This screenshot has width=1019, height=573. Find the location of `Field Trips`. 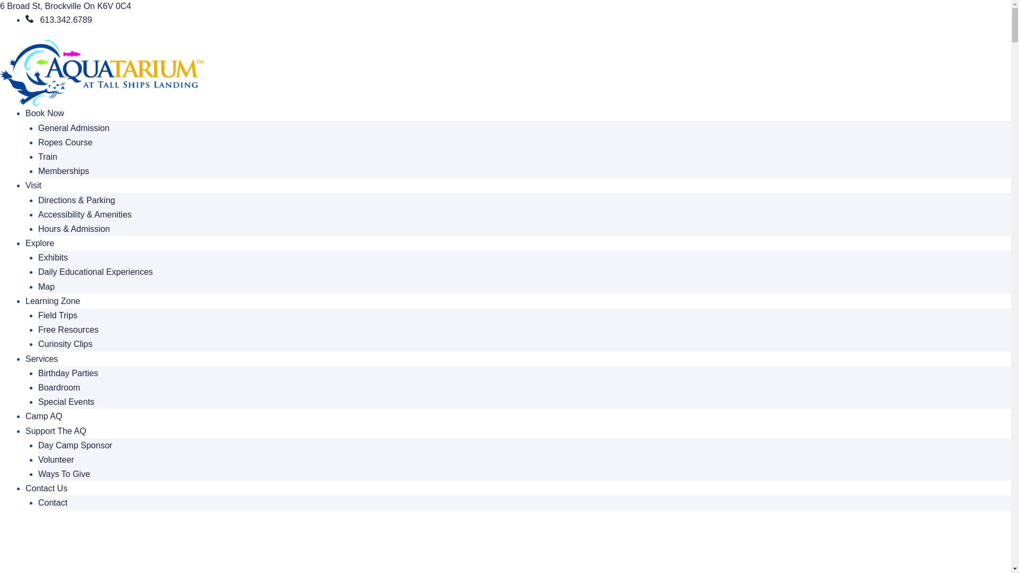

Field Trips is located at coordinates (58, 315).